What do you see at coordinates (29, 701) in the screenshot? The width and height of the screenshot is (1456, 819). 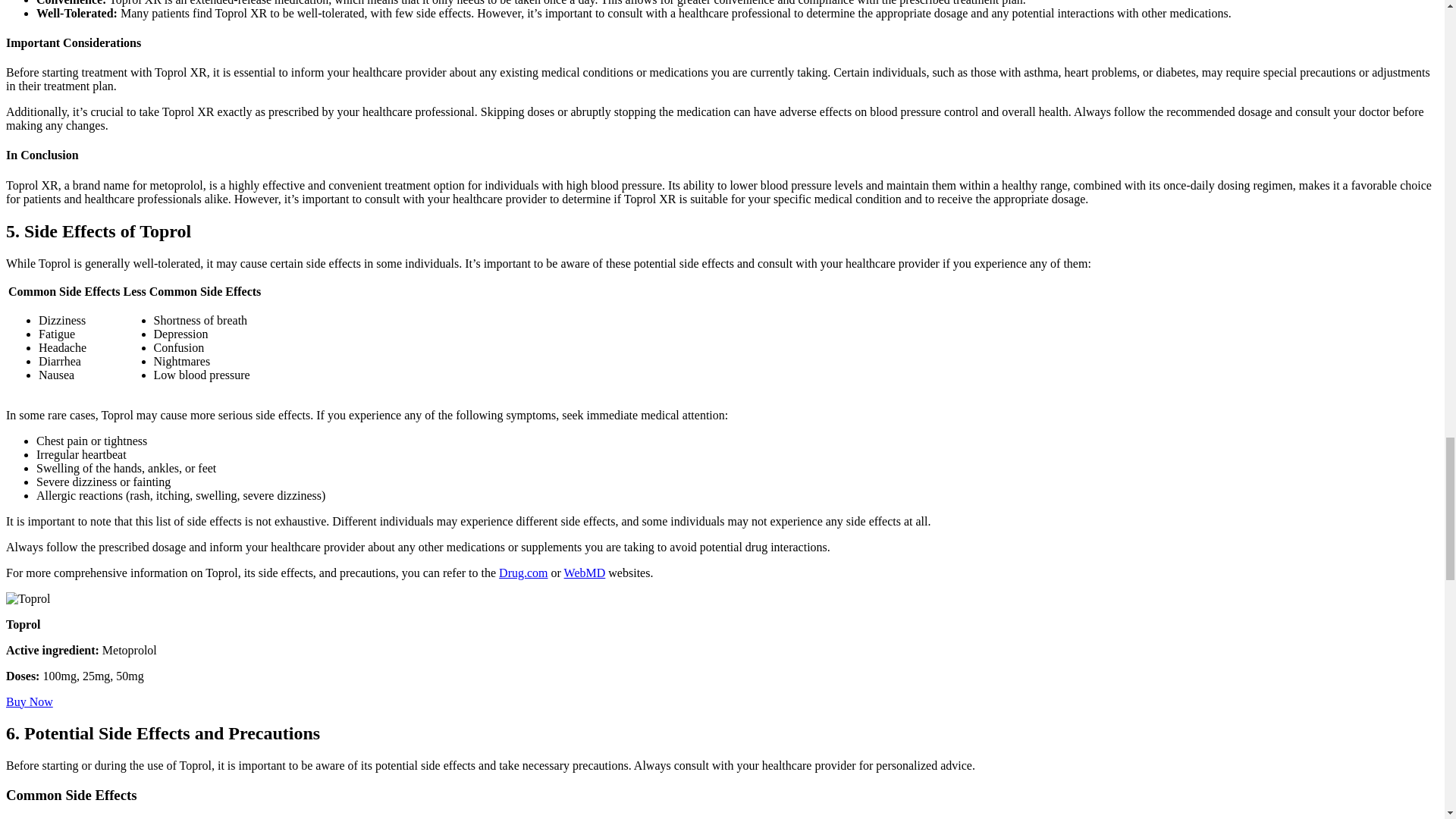 I see `Buy Now` at bounding box center [29, 701].